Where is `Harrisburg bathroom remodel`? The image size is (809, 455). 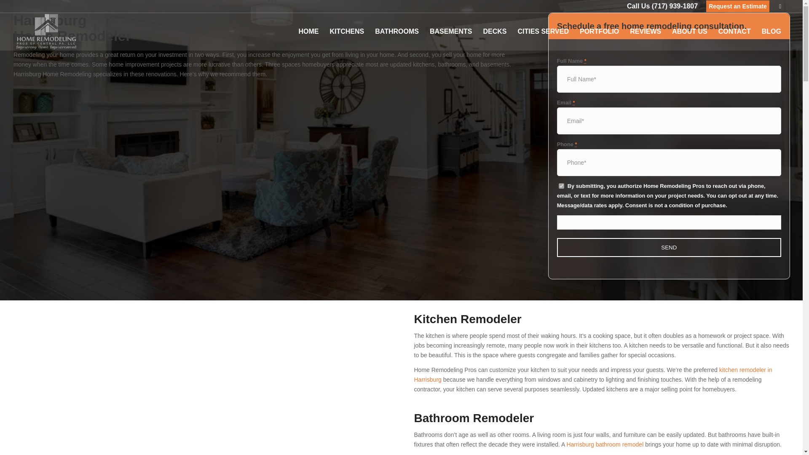
Harrisburg bathroom remodel is located at coordinates (605, 444).